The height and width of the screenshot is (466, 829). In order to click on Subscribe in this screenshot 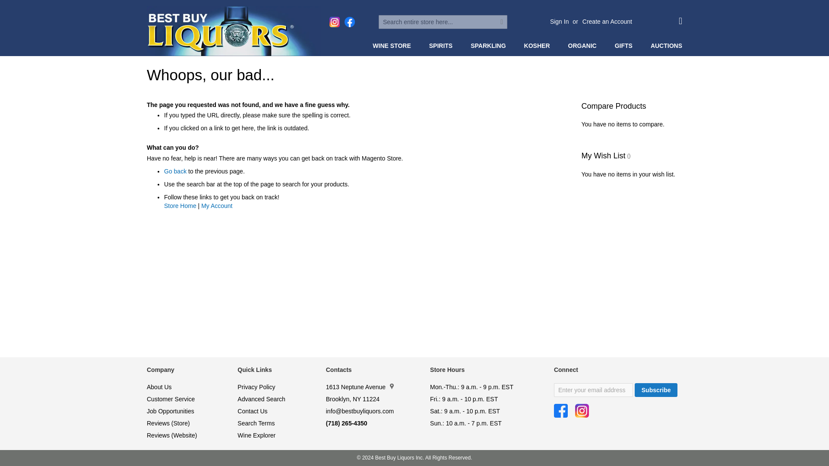, I will do `click(656, 390)`.